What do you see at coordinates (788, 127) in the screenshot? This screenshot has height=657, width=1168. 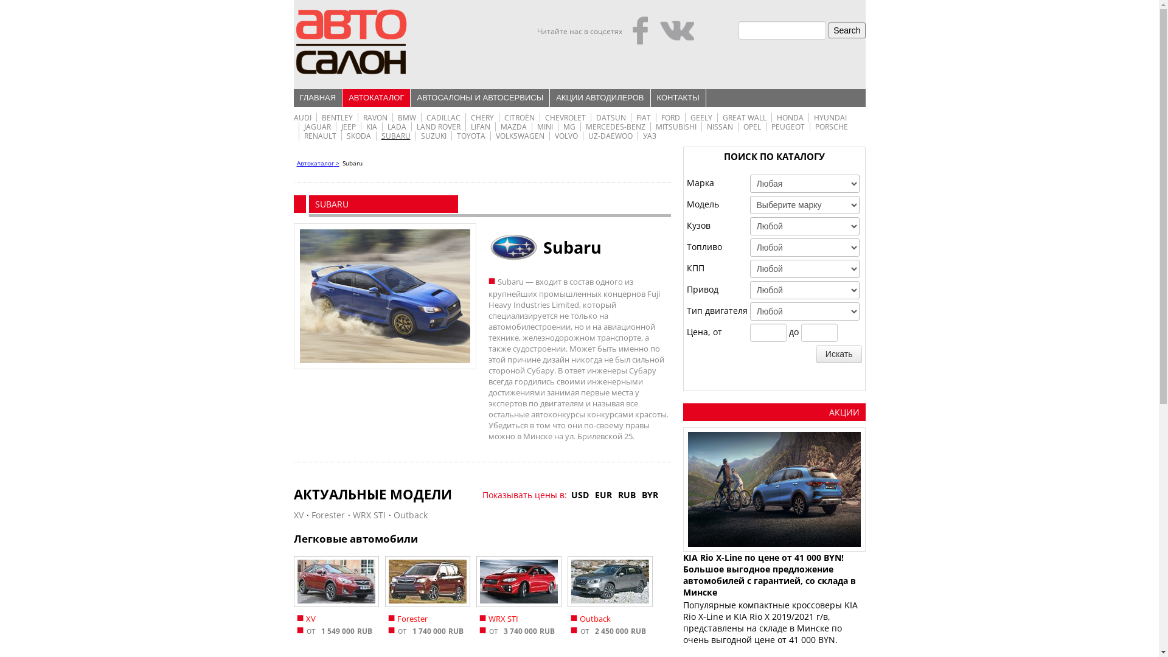 I see `PEUGEOT` at bounding box center [788, 127].